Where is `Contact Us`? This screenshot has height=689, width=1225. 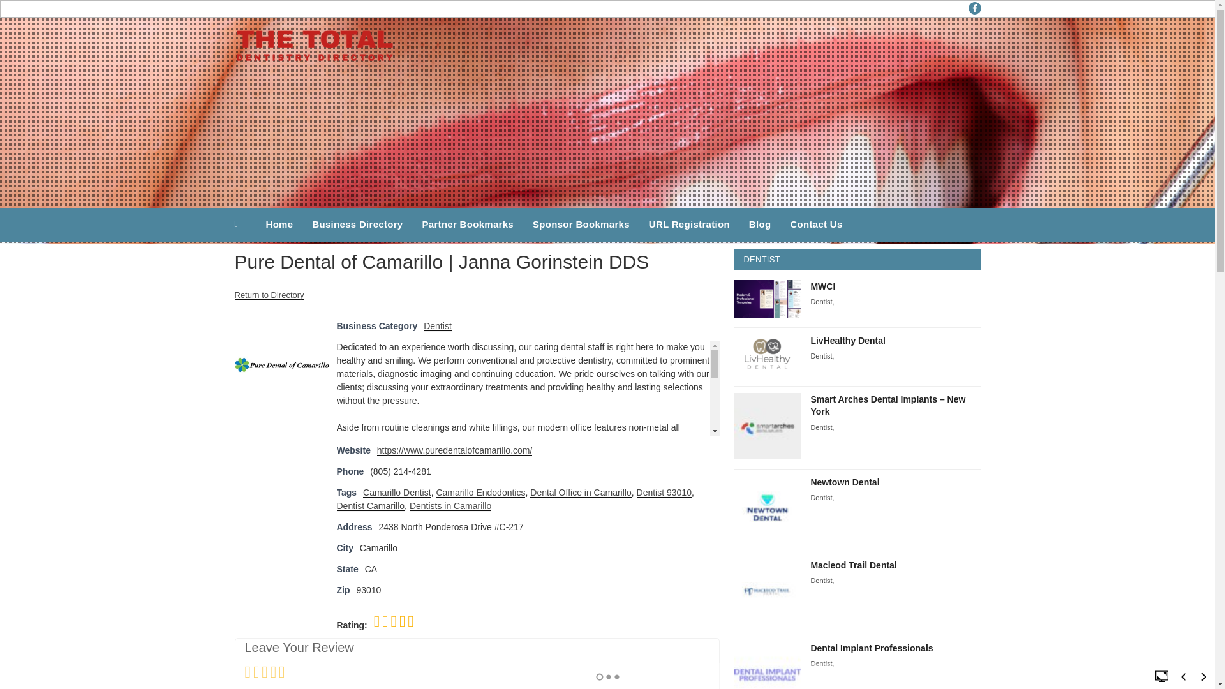
Contact Us is located at coordinates (815, 225).